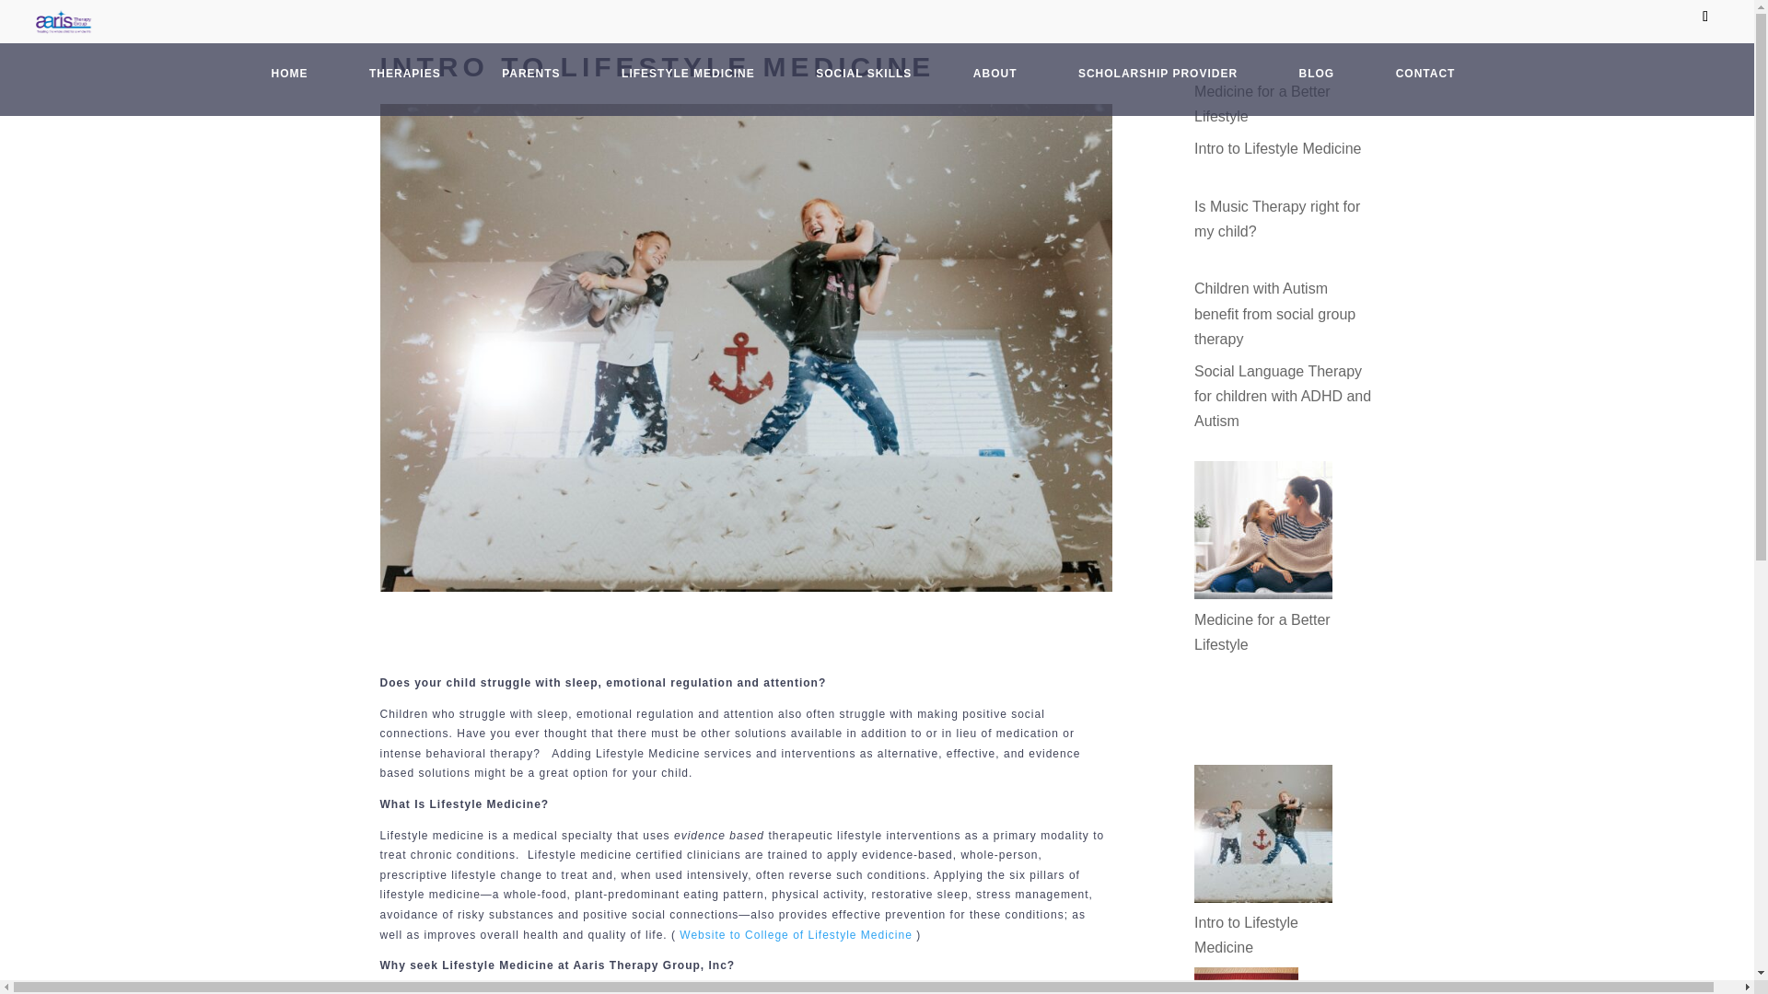 The height and width of the screenshot is (994, 1768). Describe the element at coordinates (796, 934) in the screenshot. I see `Website to College of Lifestyle Medicine` at that location.